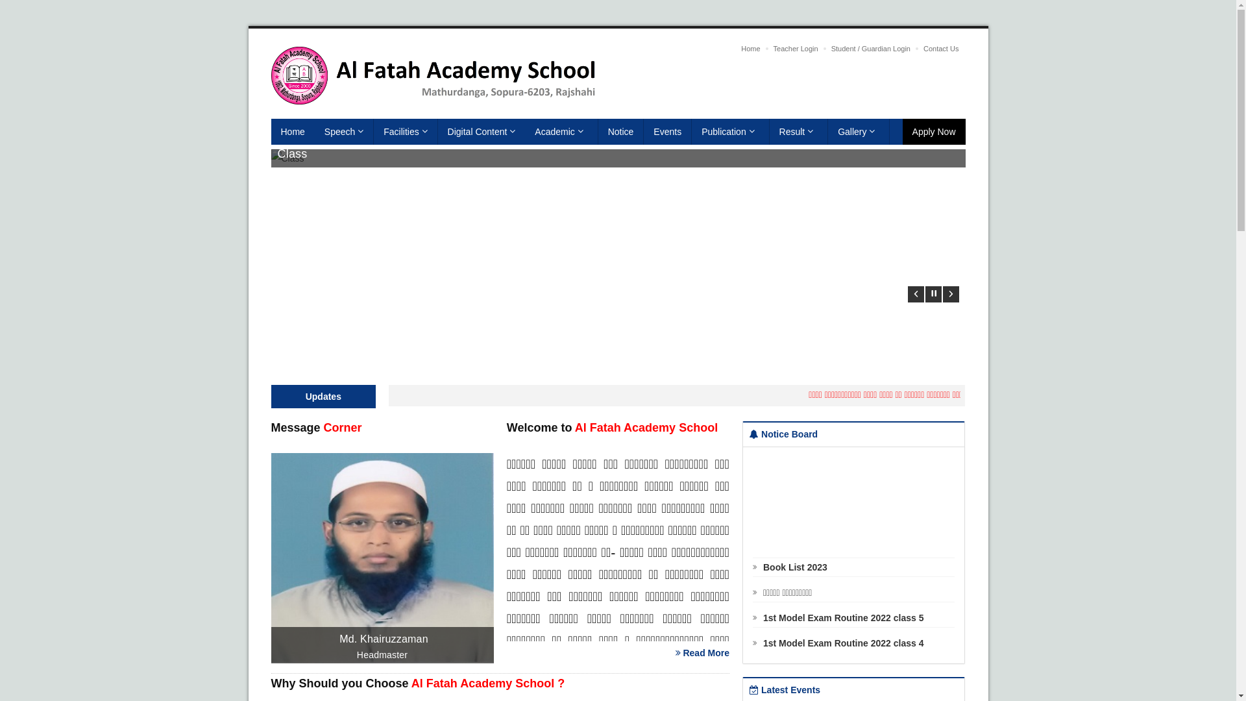 This screenshot has width=1246, height=701. I want to click on 1st Model Exam Routine 2022 class 3, so click(838, 680).